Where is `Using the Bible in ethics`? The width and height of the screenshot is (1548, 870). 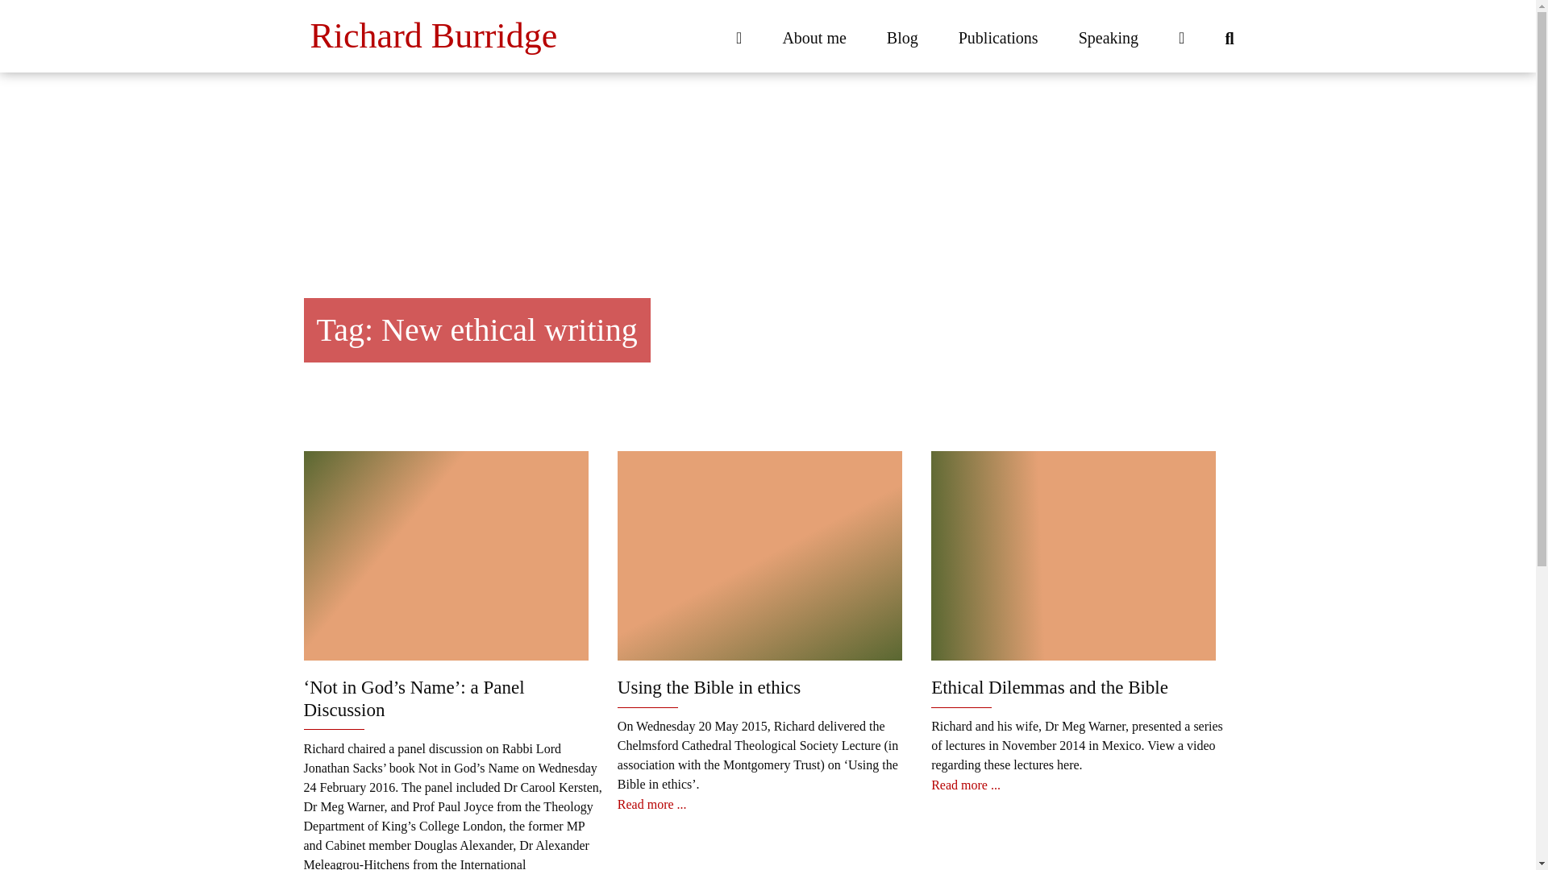 Using the Bible in ethics is located at coordinates (709, 688).